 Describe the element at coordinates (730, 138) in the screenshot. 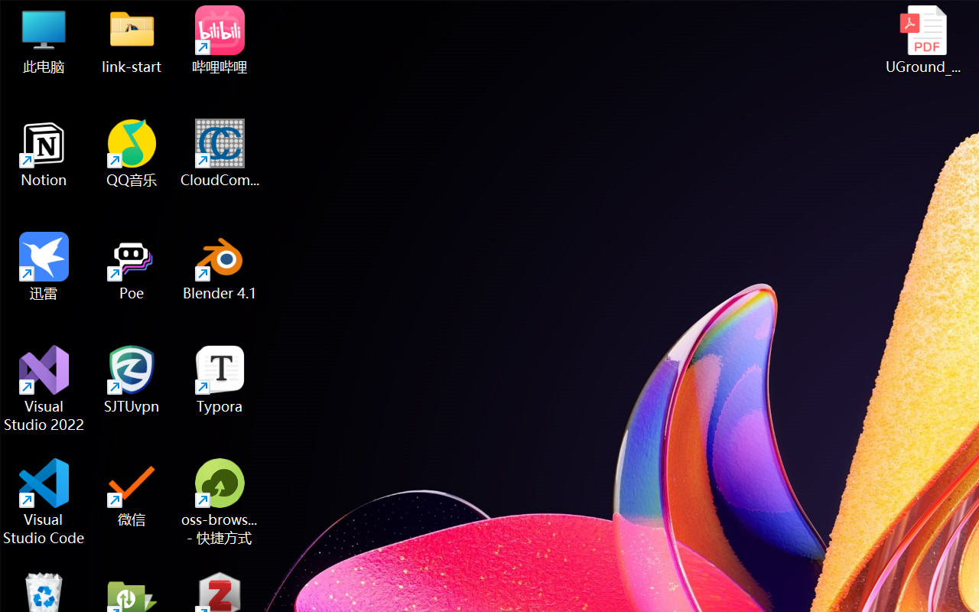

I see `Ink to Math` at that location.